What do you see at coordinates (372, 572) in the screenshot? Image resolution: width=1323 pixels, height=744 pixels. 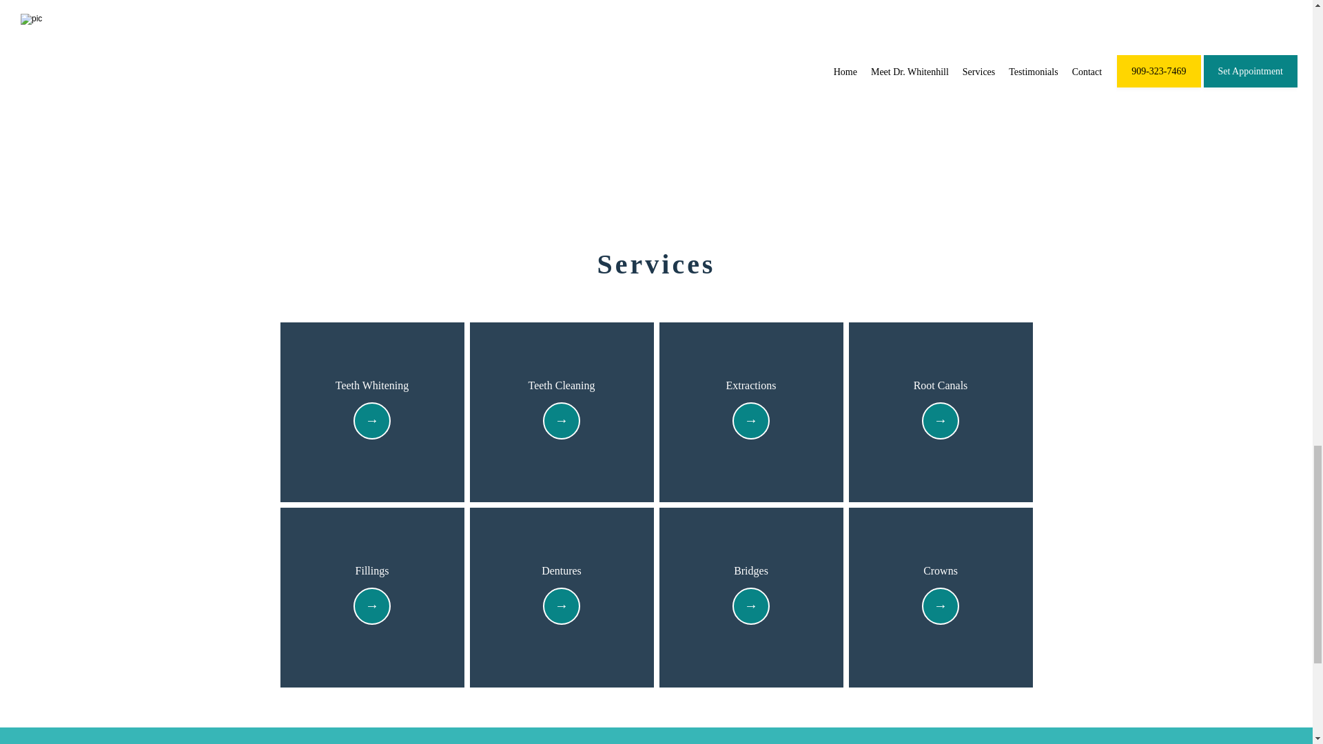 I see `Fillings` at bounding box center [372, 572].